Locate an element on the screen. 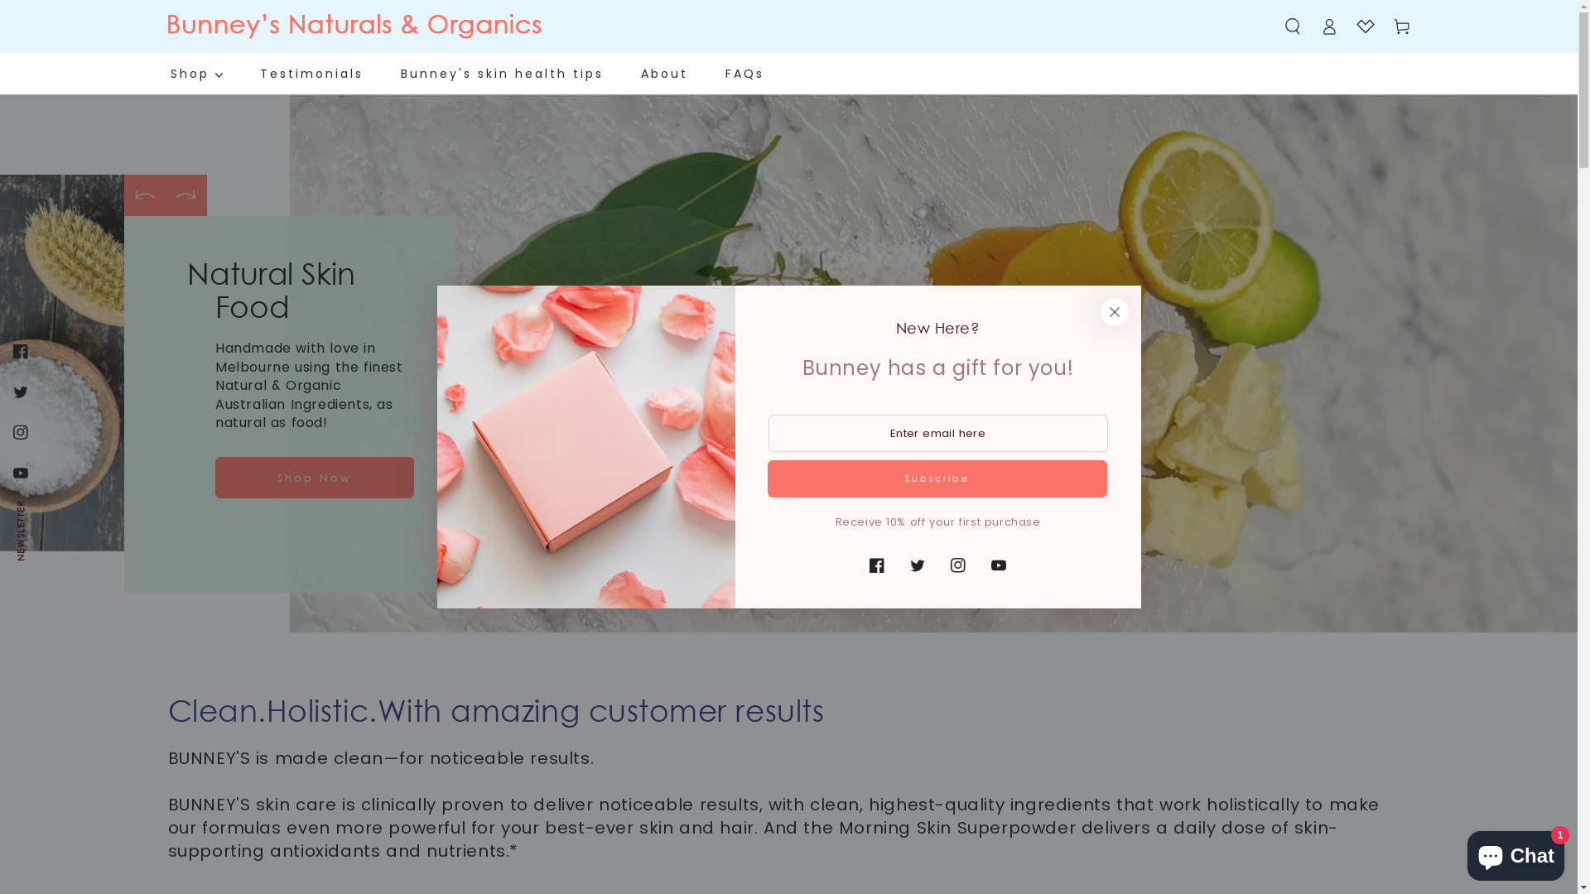 The width and height of the screenshot is (1590, 894). Shopify online store chat is located at coordinates (1515, 853).